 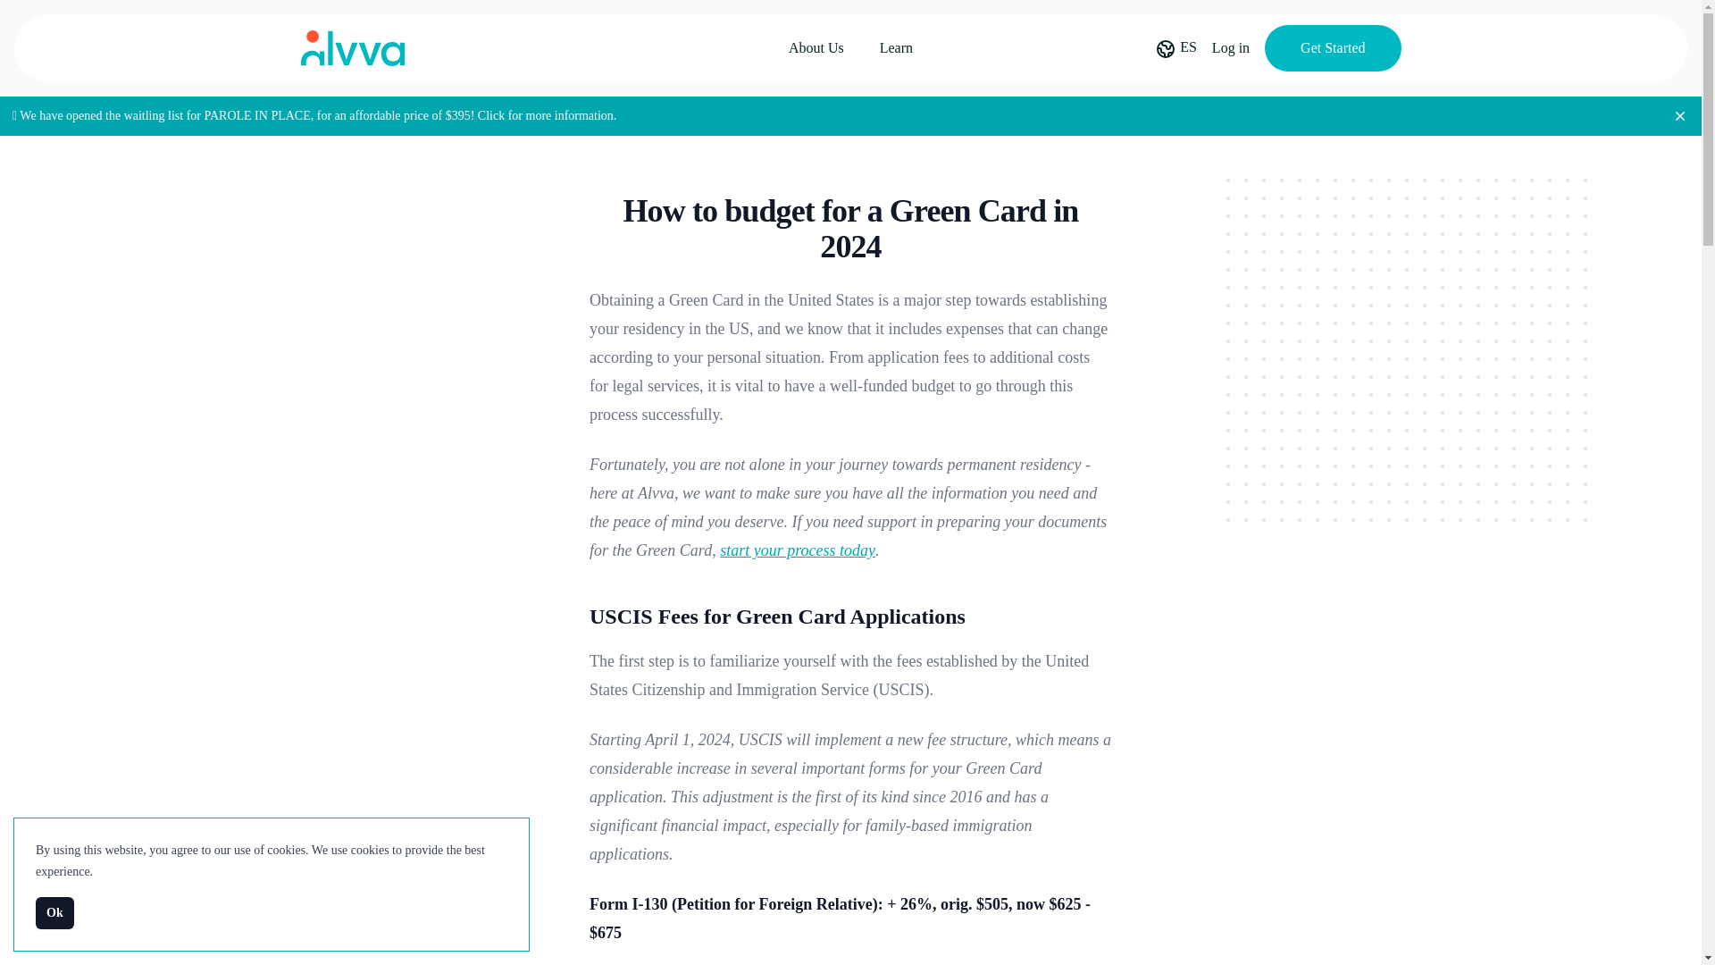 What do you see at coordinates (895, 48) in the screenshot?
I see `Learn` at bounding box center [895, 48].